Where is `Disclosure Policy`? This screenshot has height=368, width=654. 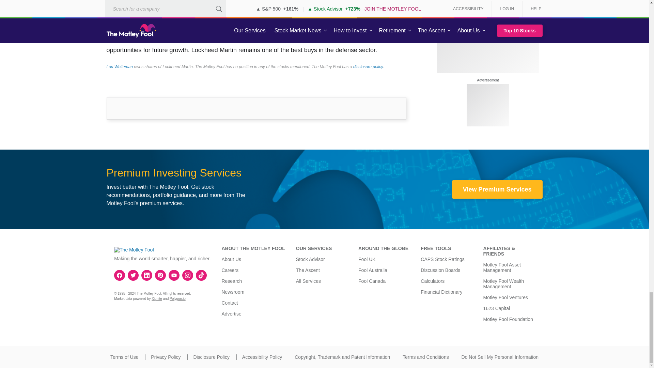
Disclosure Policy is located at coordinates (211, 357).